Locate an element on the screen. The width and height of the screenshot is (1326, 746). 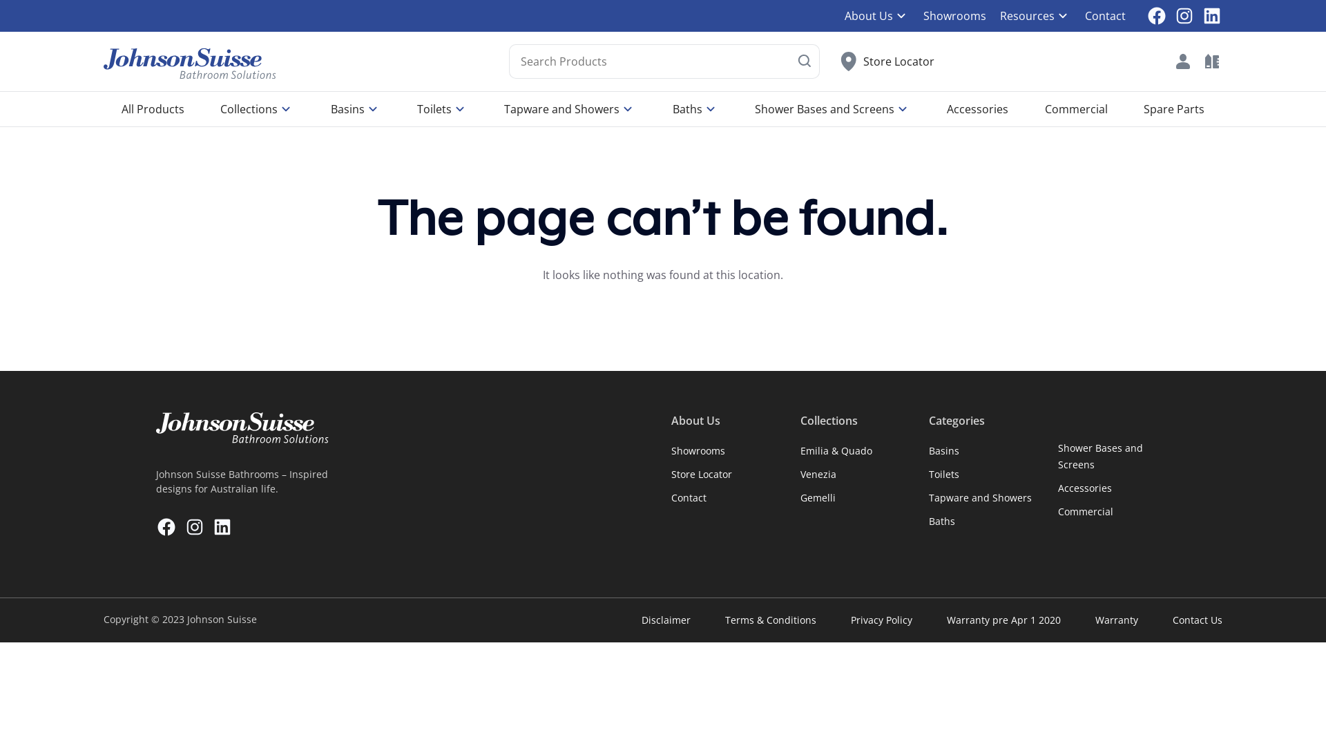
Commercial is located at coordinates (1076, 109).